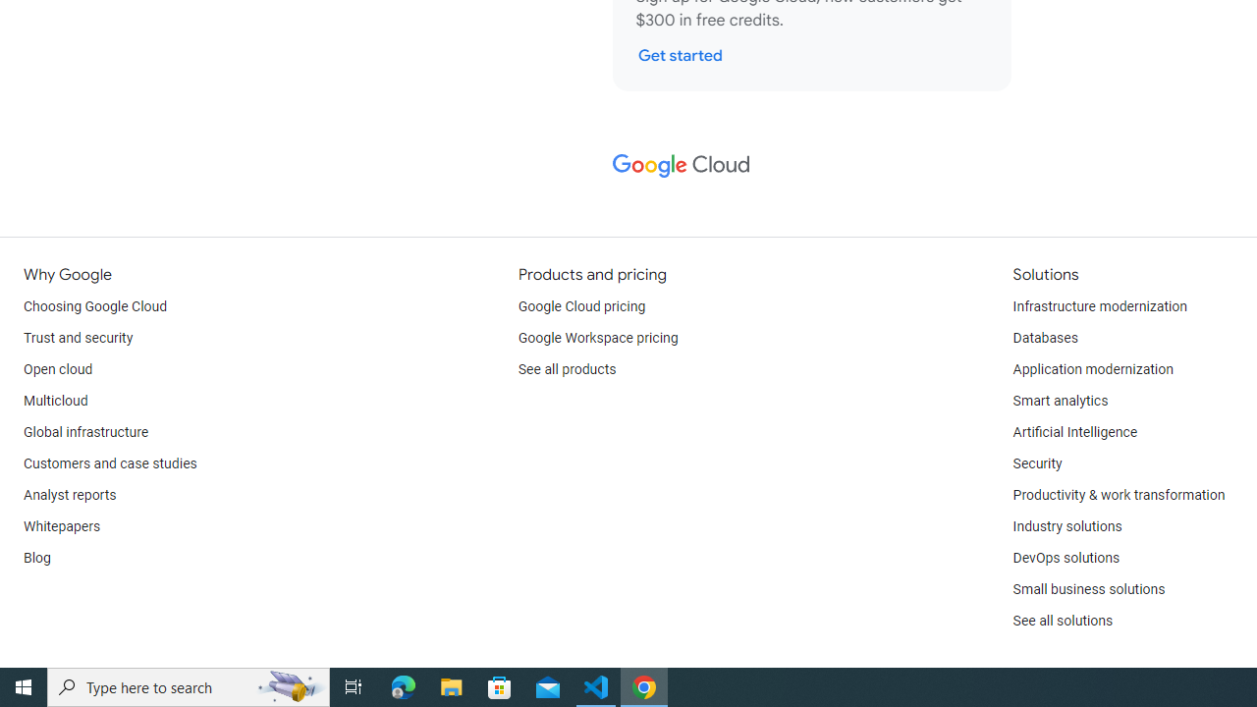 This screenshot has height=707, width=1257. I want to click on Customers and case studies, so click(110, 463).